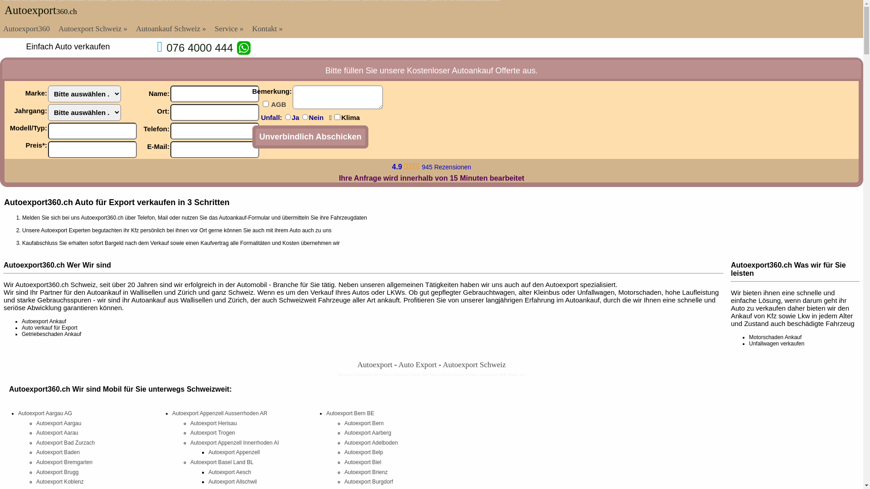 The height and width of the screenshot is (489, 870). I want to click on Autoexport Adelboden, so click(371, 443).